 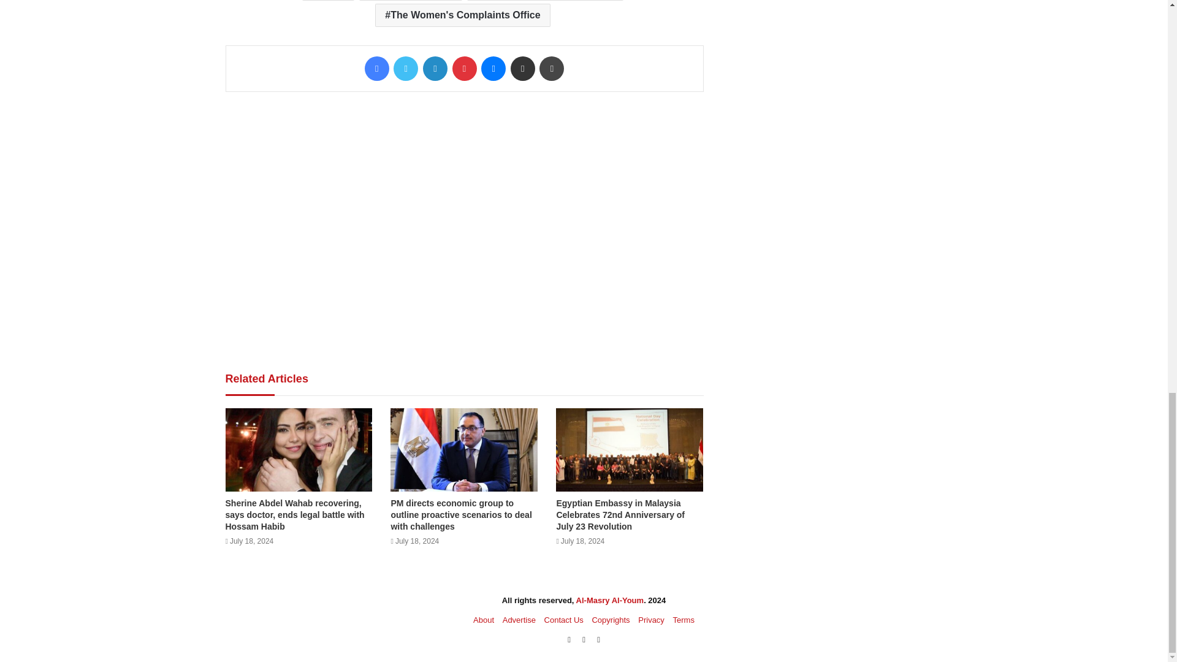 I want to click on Egypt, so click(x=328, y=0).